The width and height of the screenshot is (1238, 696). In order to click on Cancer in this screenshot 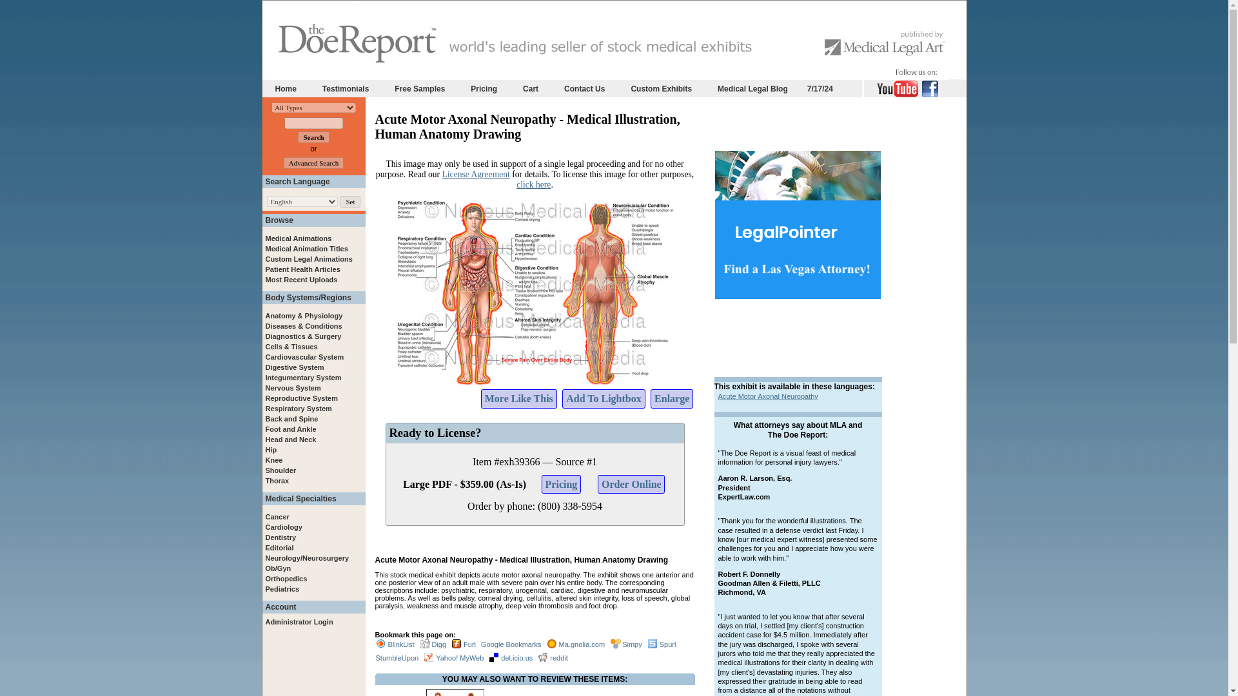, I will do `click(277, 516)`.